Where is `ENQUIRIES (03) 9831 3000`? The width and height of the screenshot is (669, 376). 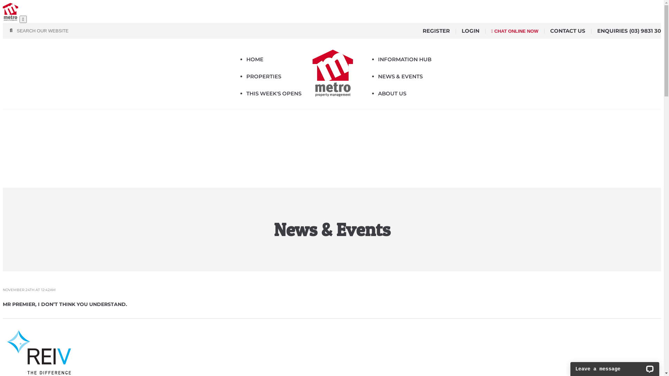
ENQUIRIES (03) 9831 3000 is located at coordinates (633, 31).